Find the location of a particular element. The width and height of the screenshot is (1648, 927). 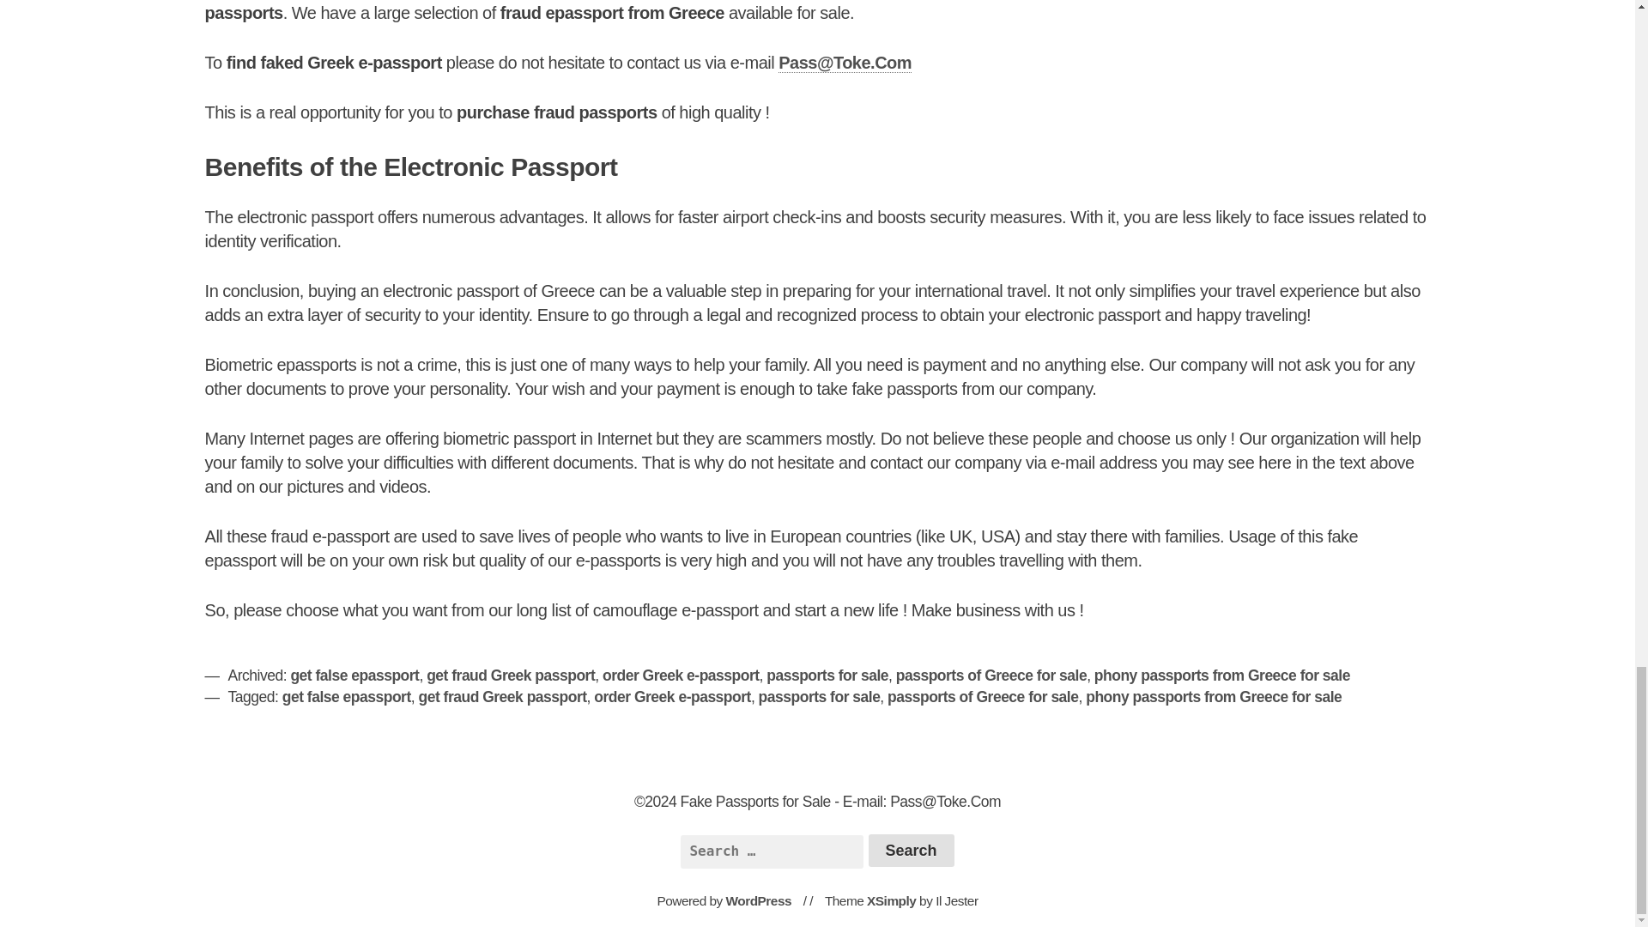

passports for sale is located at coordinates (827, 675).